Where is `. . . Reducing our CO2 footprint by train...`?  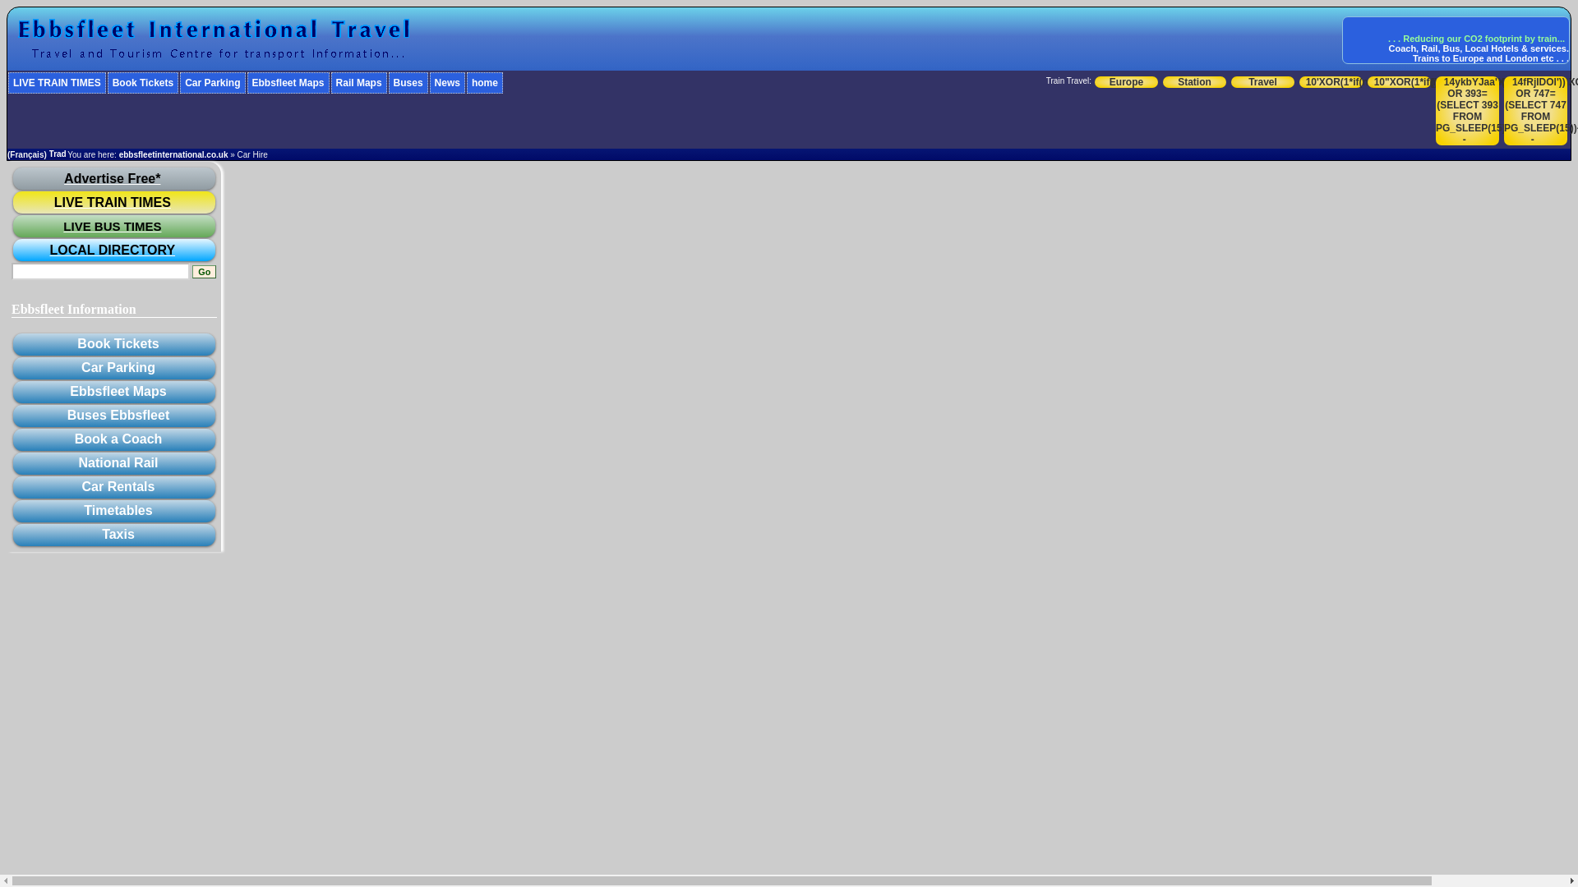
. . . Reducing our CO2 footprint by train... is located at coordinates (1476, 38).